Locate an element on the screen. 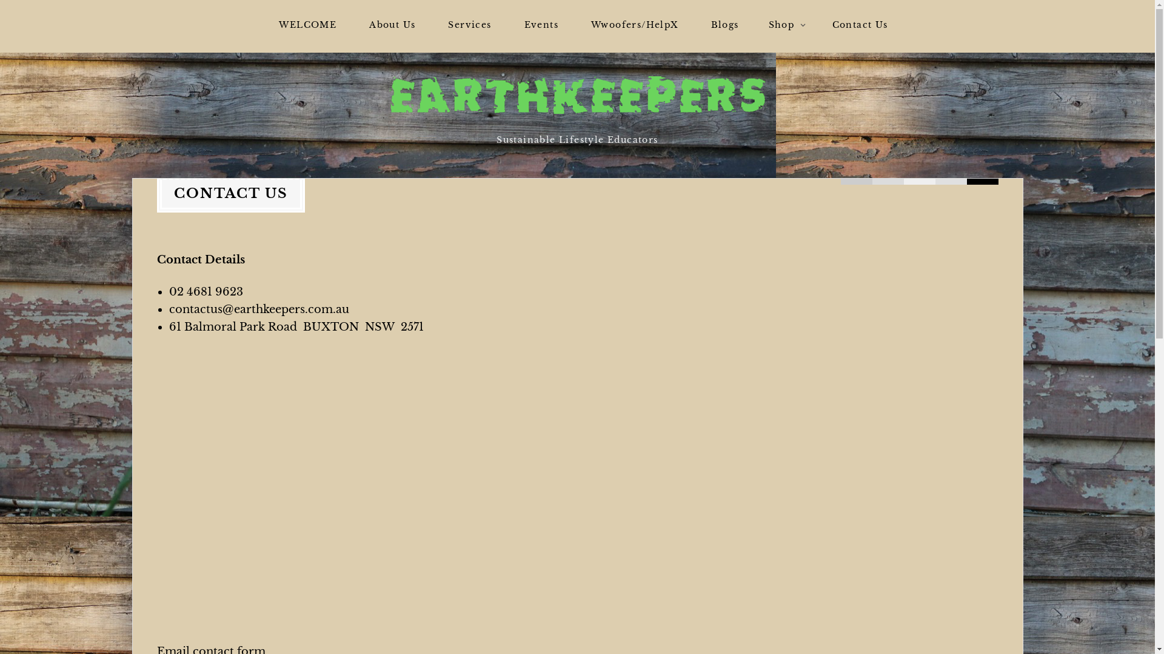  Events is located at coordinates (541, 25).